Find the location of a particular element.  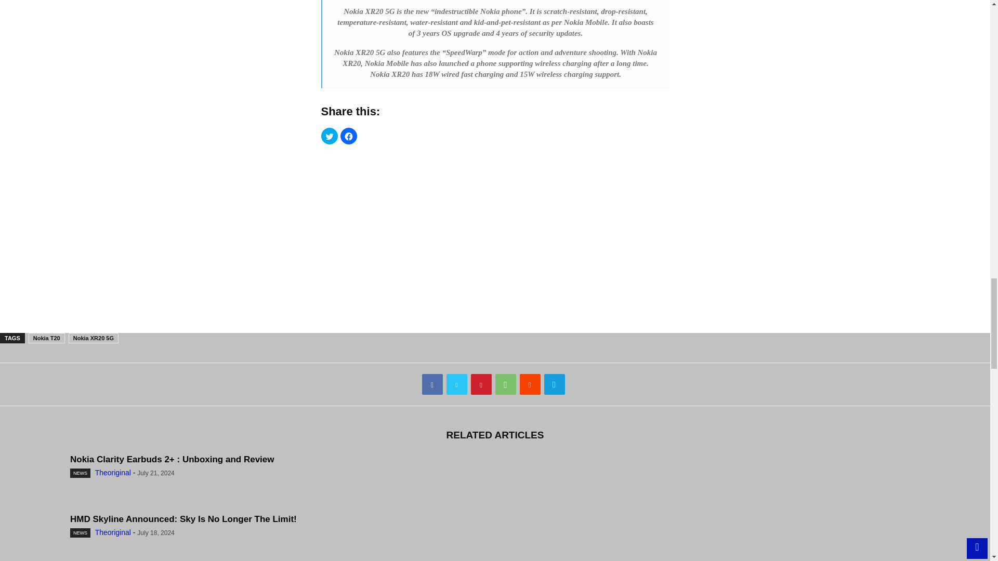

Nokia XR20 5G is located at coordinates (94, 338).